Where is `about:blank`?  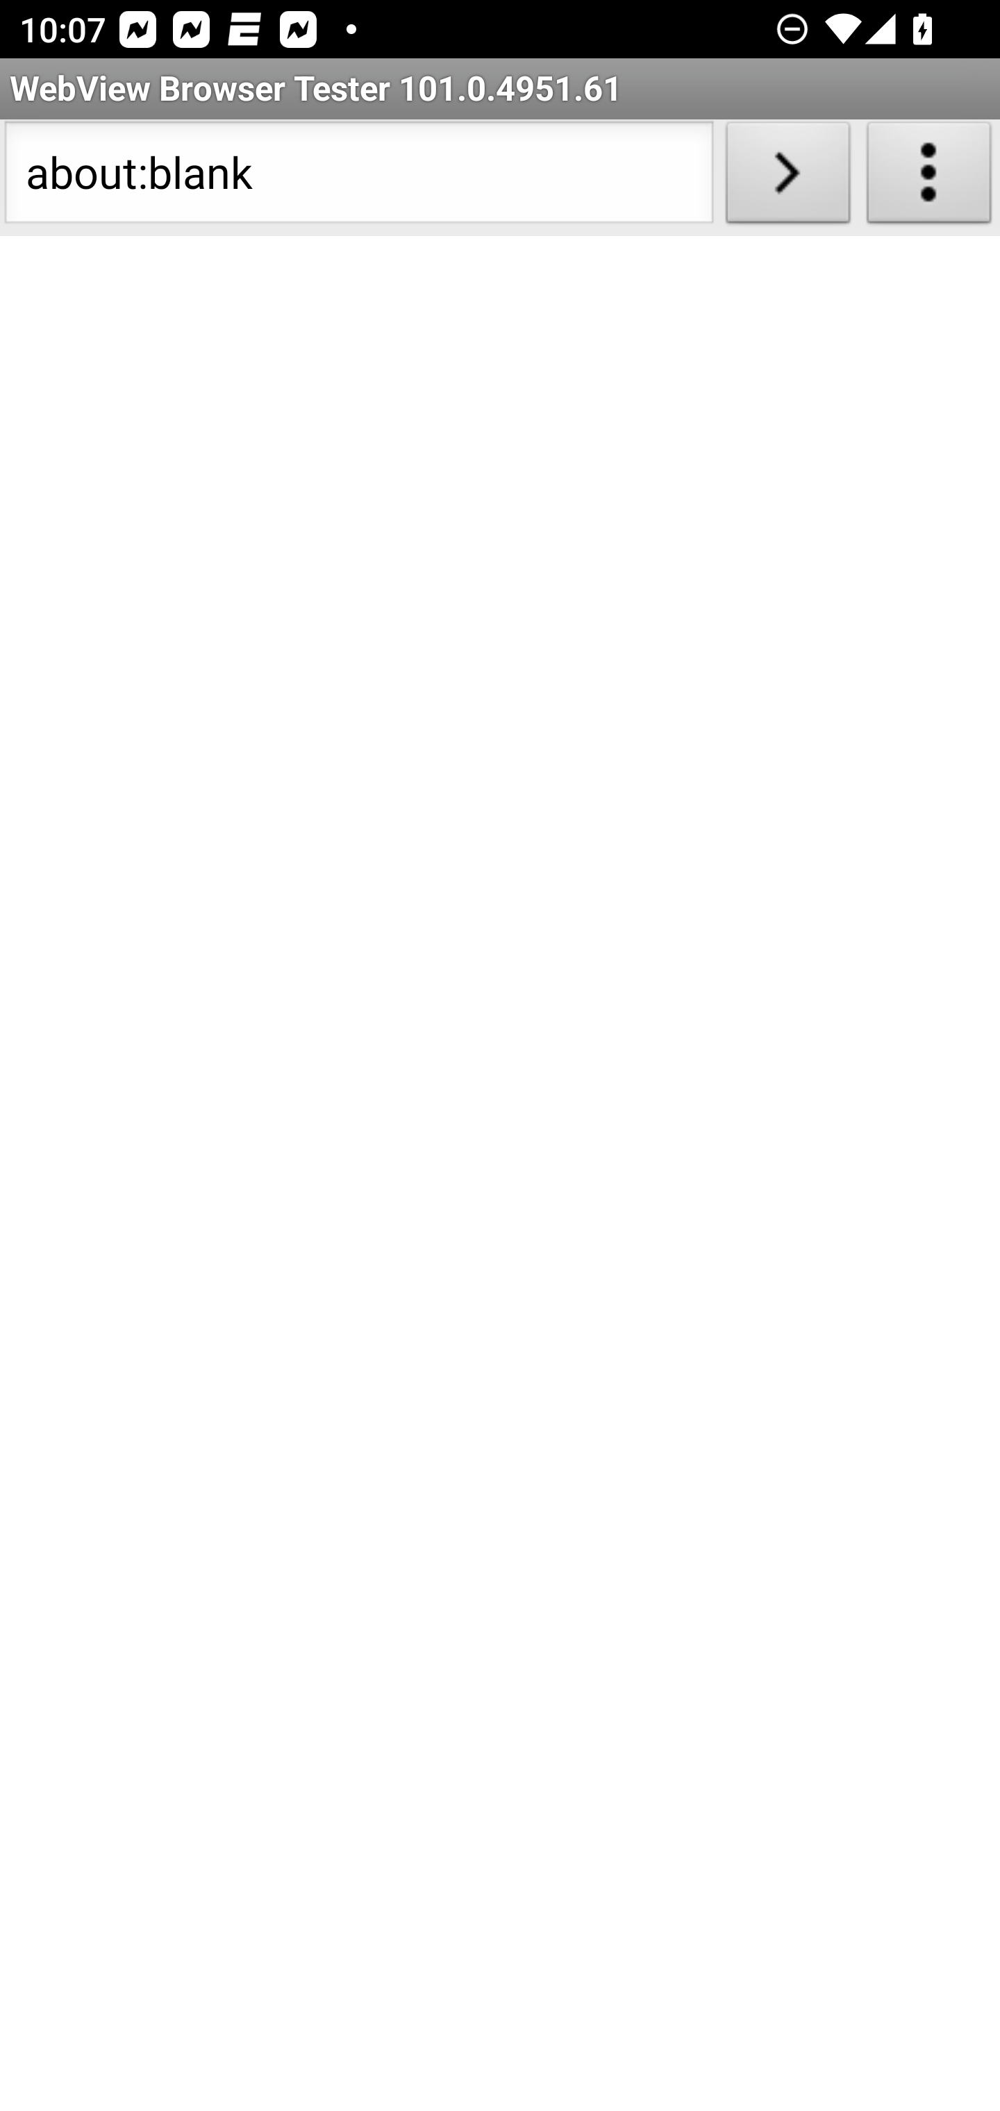 about:blank is located at coordinates (358, 178).